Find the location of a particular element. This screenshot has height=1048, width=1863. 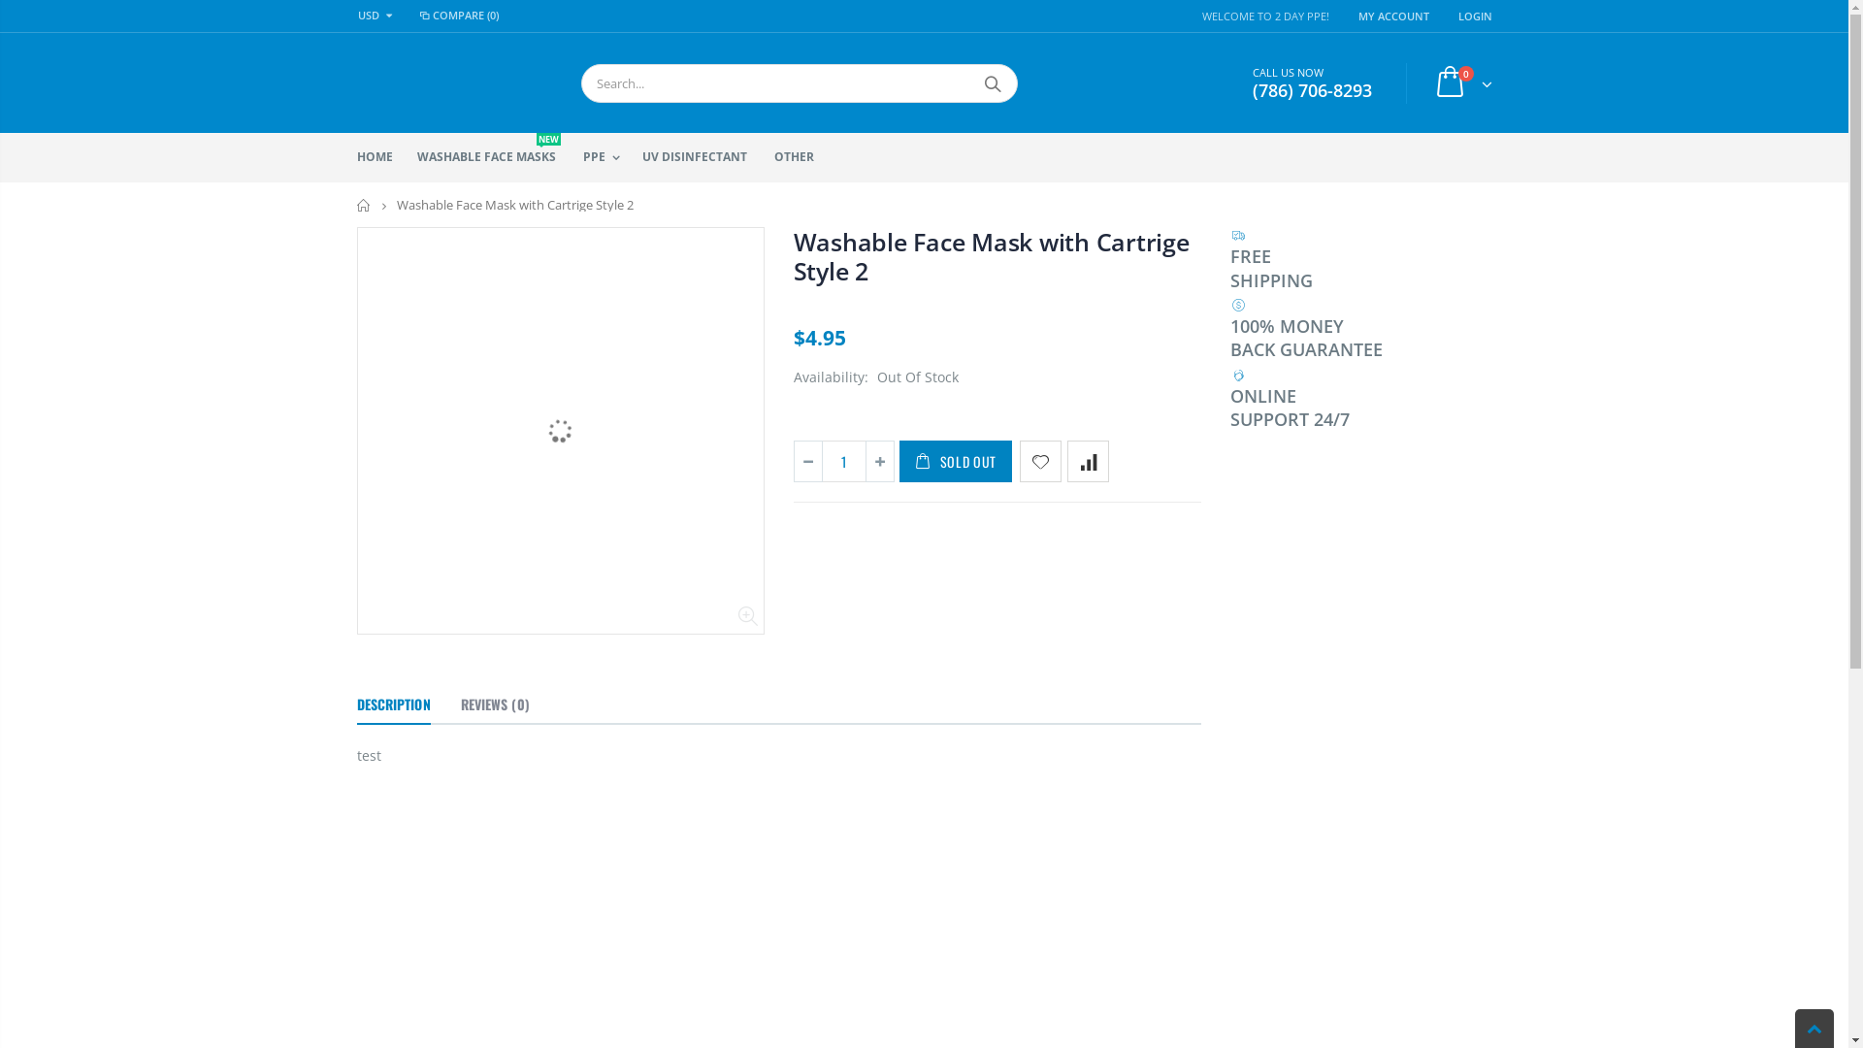

USD is located at coordinates (378, 16).